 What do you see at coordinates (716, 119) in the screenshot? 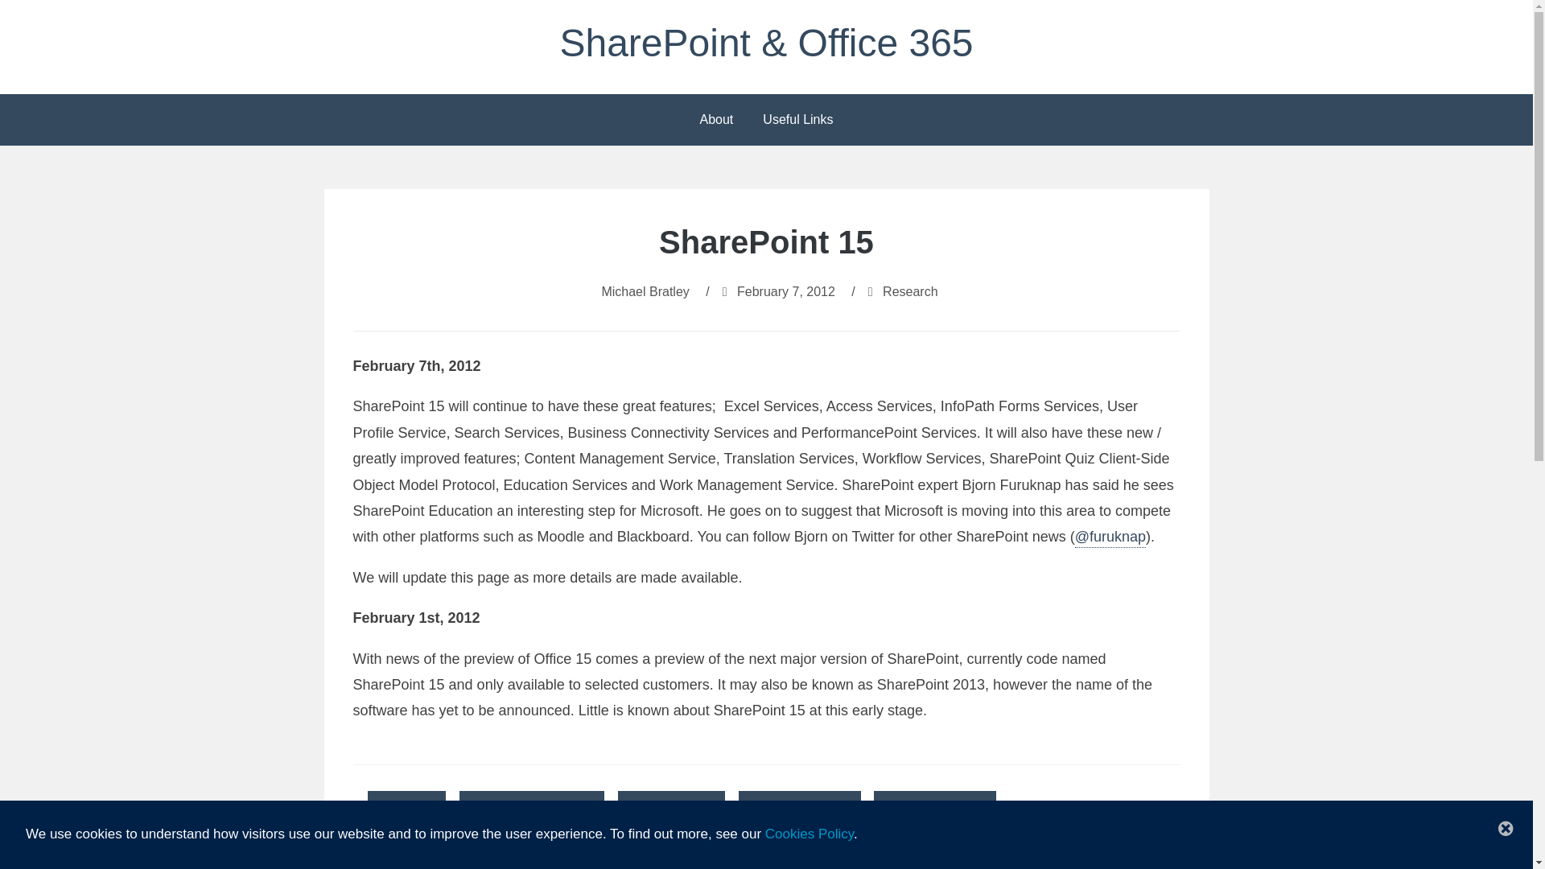
I see `About` at bounding box center [716, 119].